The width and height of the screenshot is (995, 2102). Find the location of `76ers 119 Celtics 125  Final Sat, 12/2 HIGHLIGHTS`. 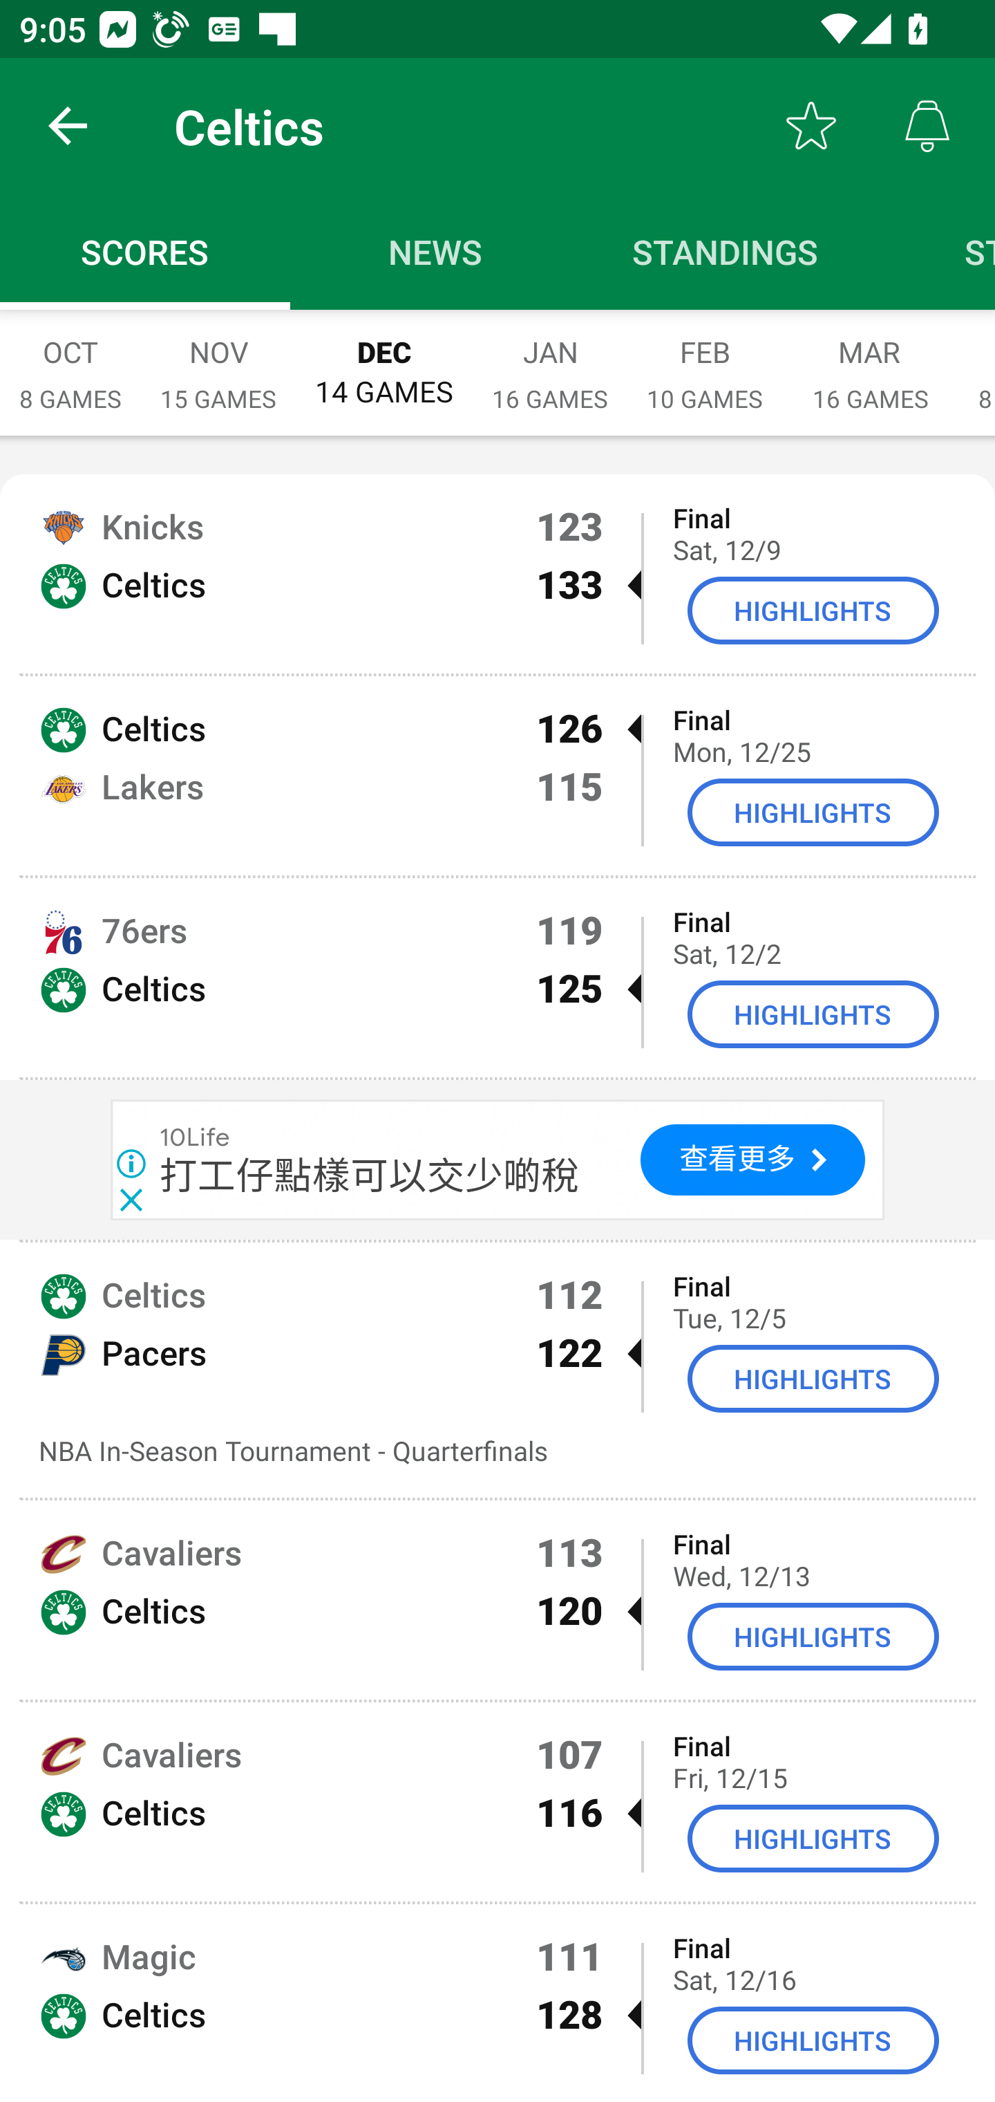

76ers 119 Celtics 125  Final Sat, 12/2 HIGHLIGHTS is located at coordinates (497, 977).